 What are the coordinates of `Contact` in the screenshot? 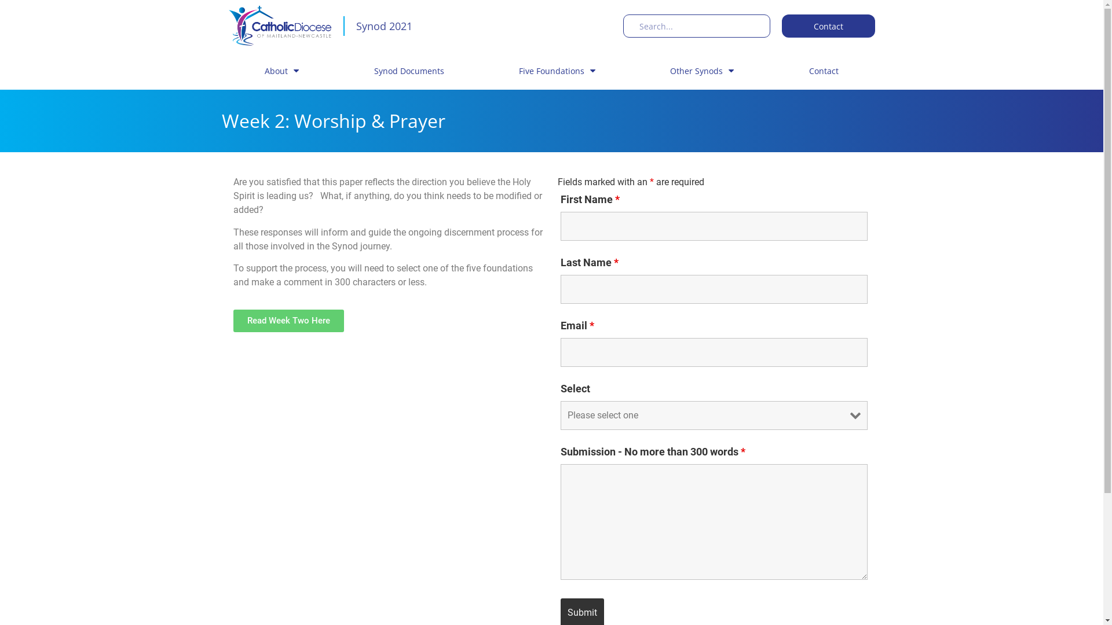 It's located at (828, 26).